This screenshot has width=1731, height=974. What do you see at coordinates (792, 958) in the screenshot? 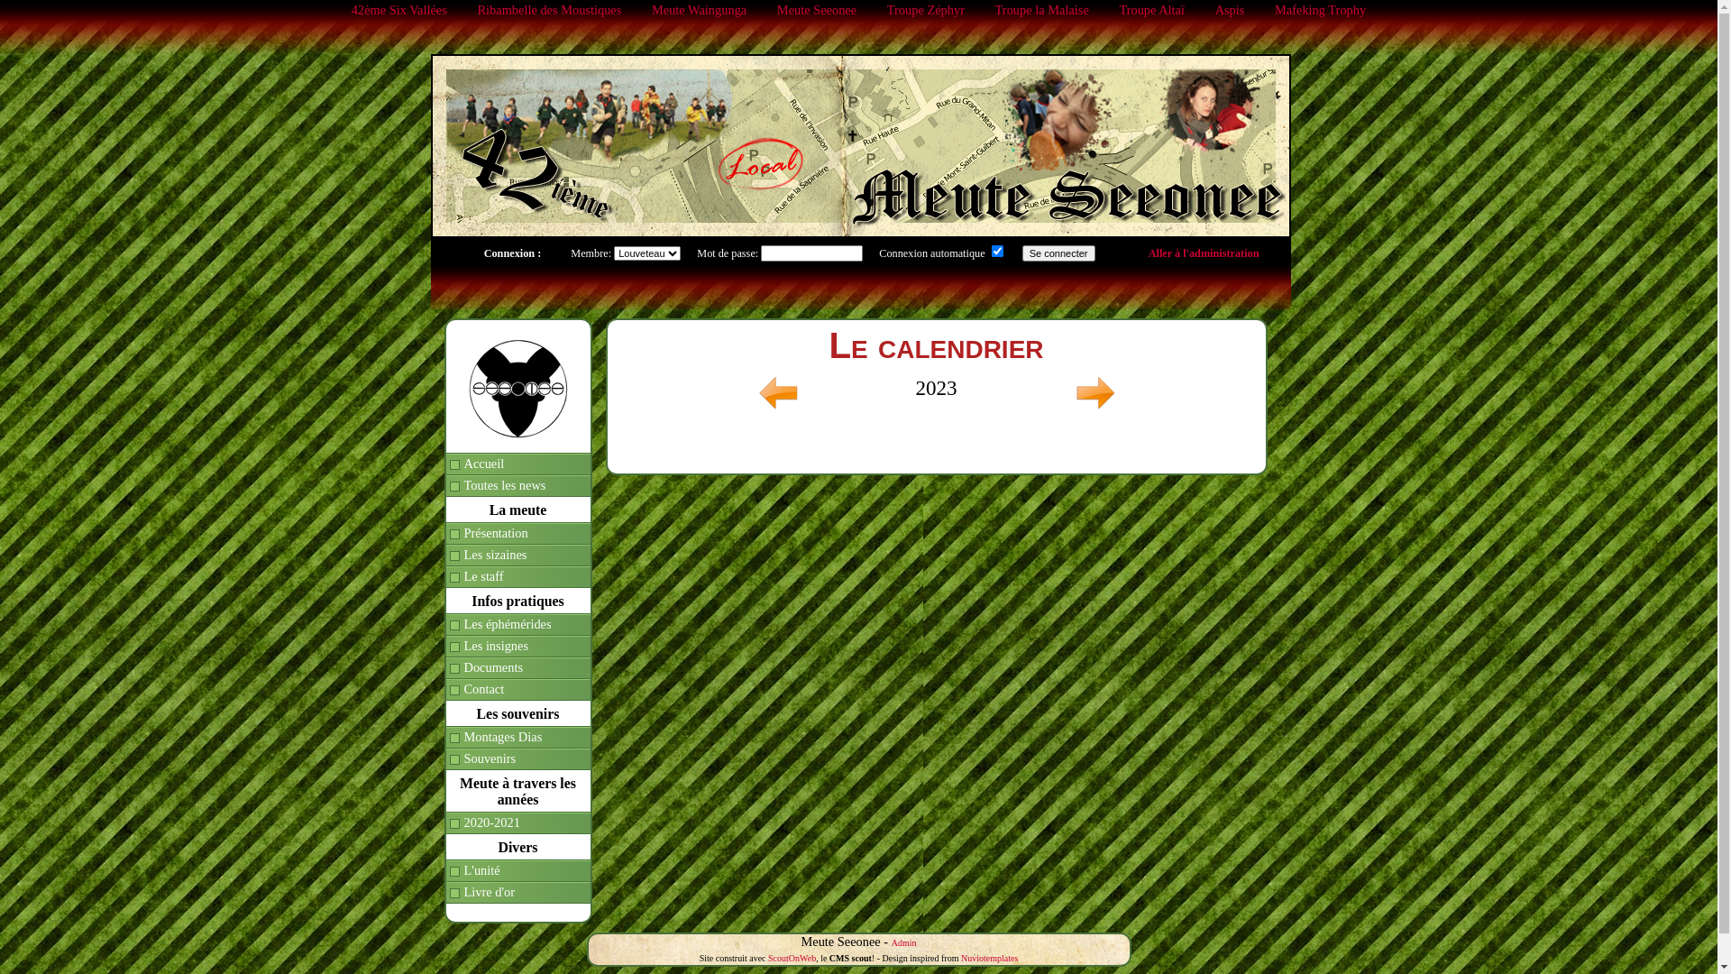
I see `ScoutOnWeb` at bounding box center [792, 958].